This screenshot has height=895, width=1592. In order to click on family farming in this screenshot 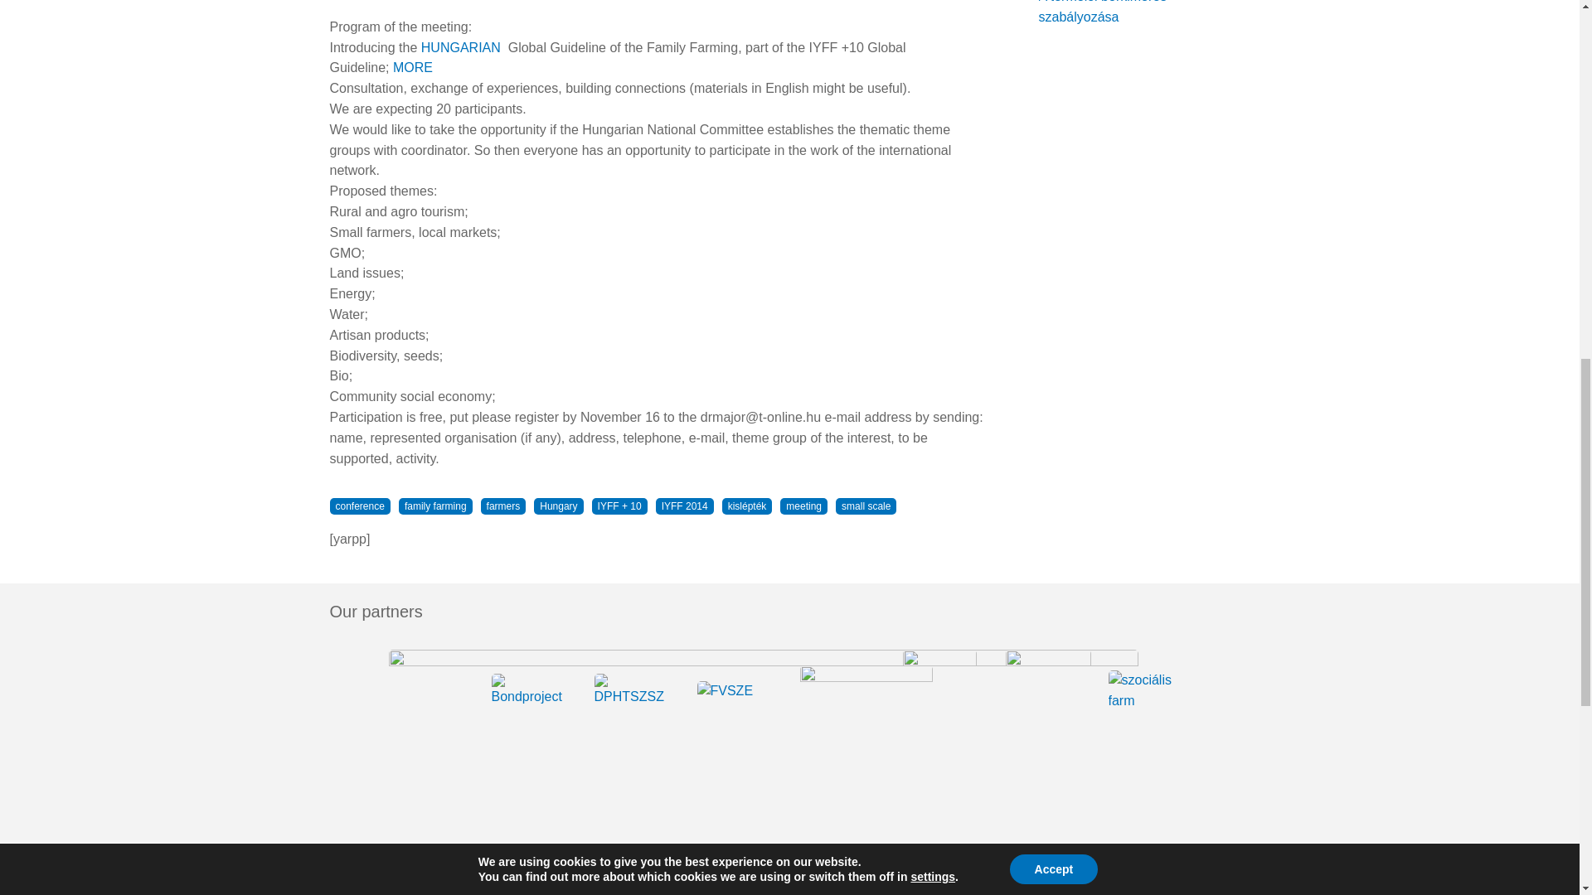, I will do `click(436, 506)`.